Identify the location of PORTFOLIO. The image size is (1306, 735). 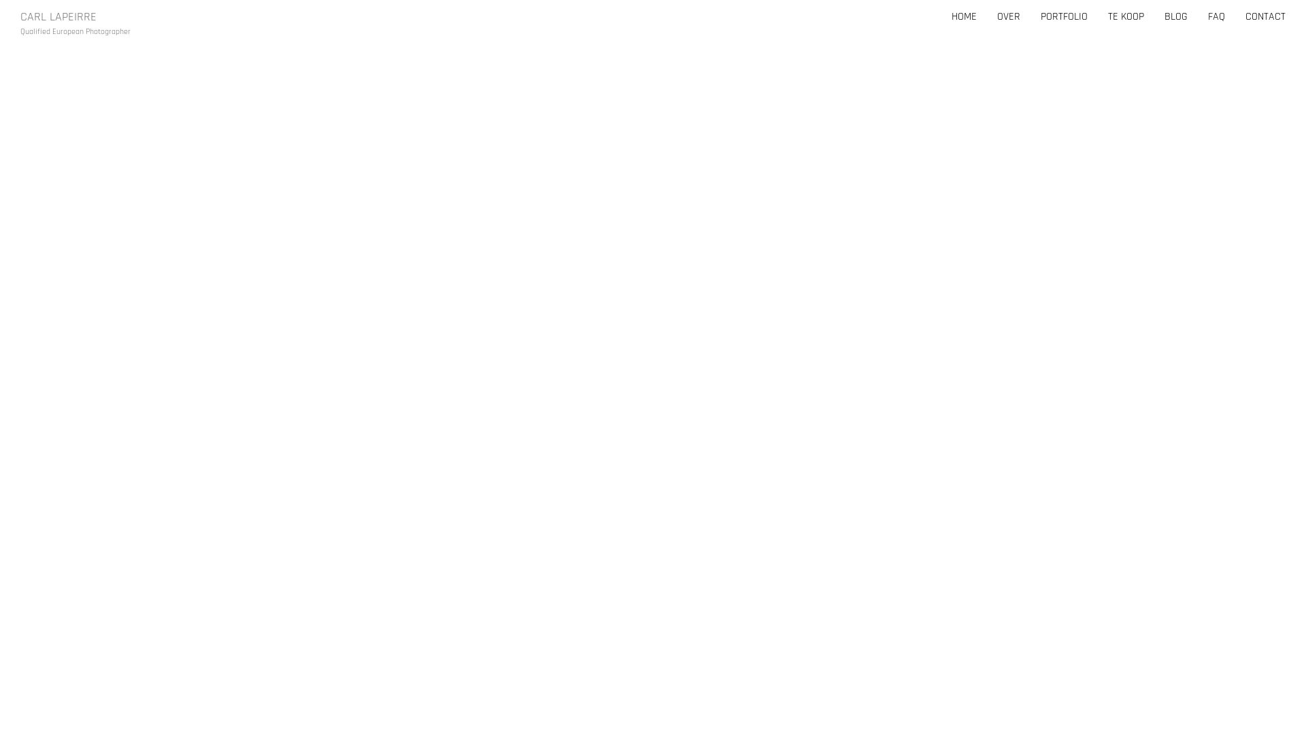
(1064, 17).